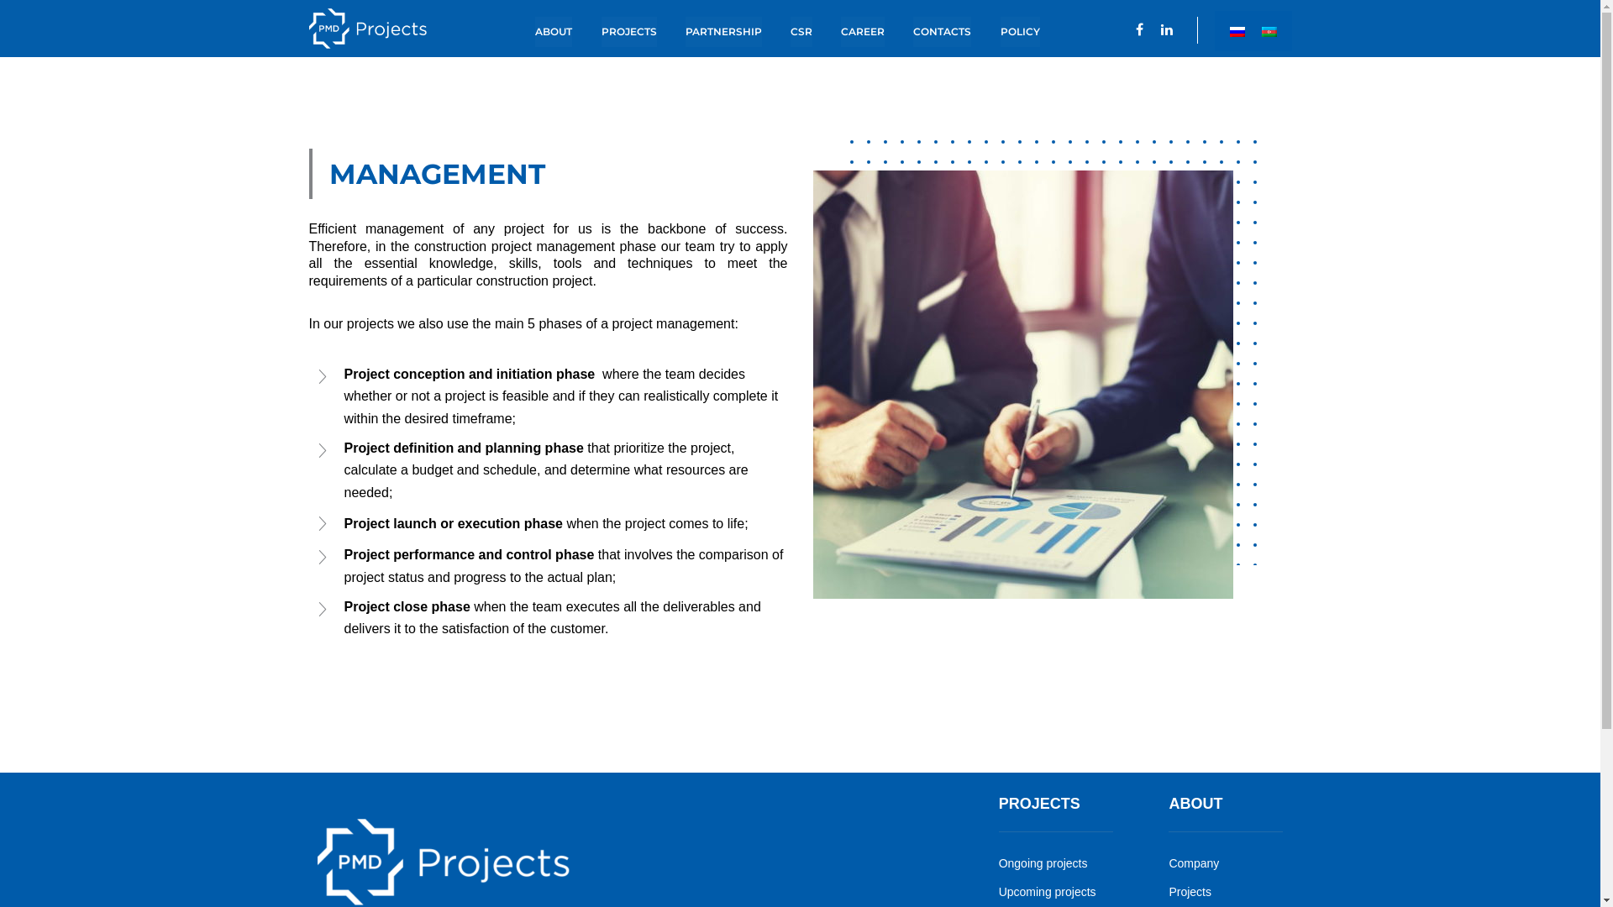 The width and height of the screenshot is (1613, 907). Describe the element at coordinates (801, 32) in the screenshot. I see `CSR` at that location.